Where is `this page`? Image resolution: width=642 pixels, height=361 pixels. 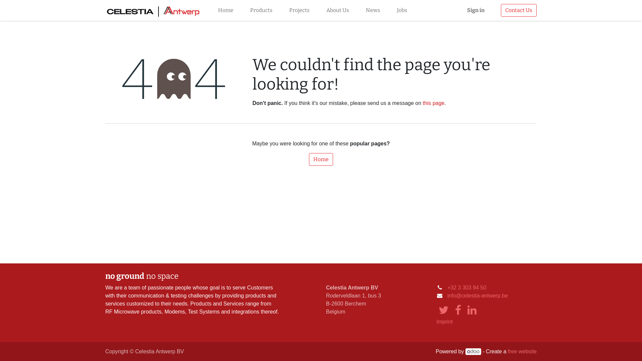 this page is located at coordinates (433, 103).